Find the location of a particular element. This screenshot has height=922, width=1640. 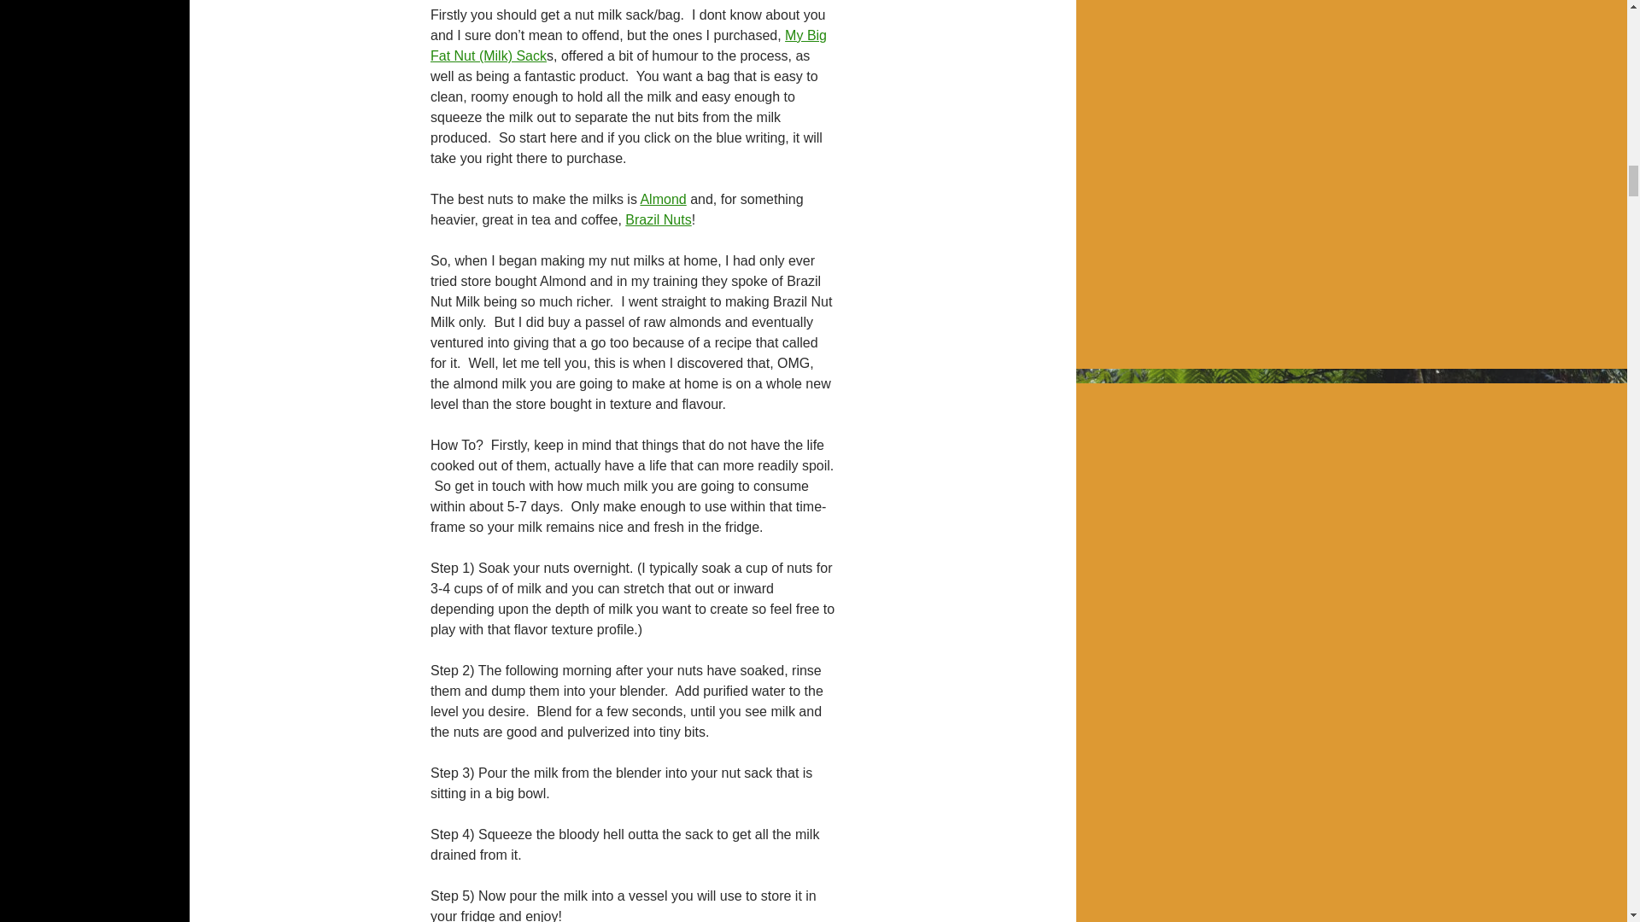

Brazil Nuts is located at coordinates (658, 219).